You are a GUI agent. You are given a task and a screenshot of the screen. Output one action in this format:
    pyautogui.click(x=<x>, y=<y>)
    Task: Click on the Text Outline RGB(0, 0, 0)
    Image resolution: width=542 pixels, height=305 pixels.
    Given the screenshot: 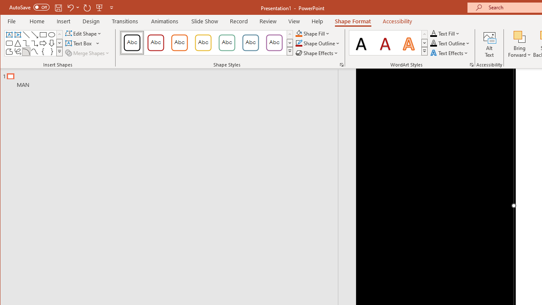 What is the action you would take?
    pyautogui.click(x=434, y=43)
    